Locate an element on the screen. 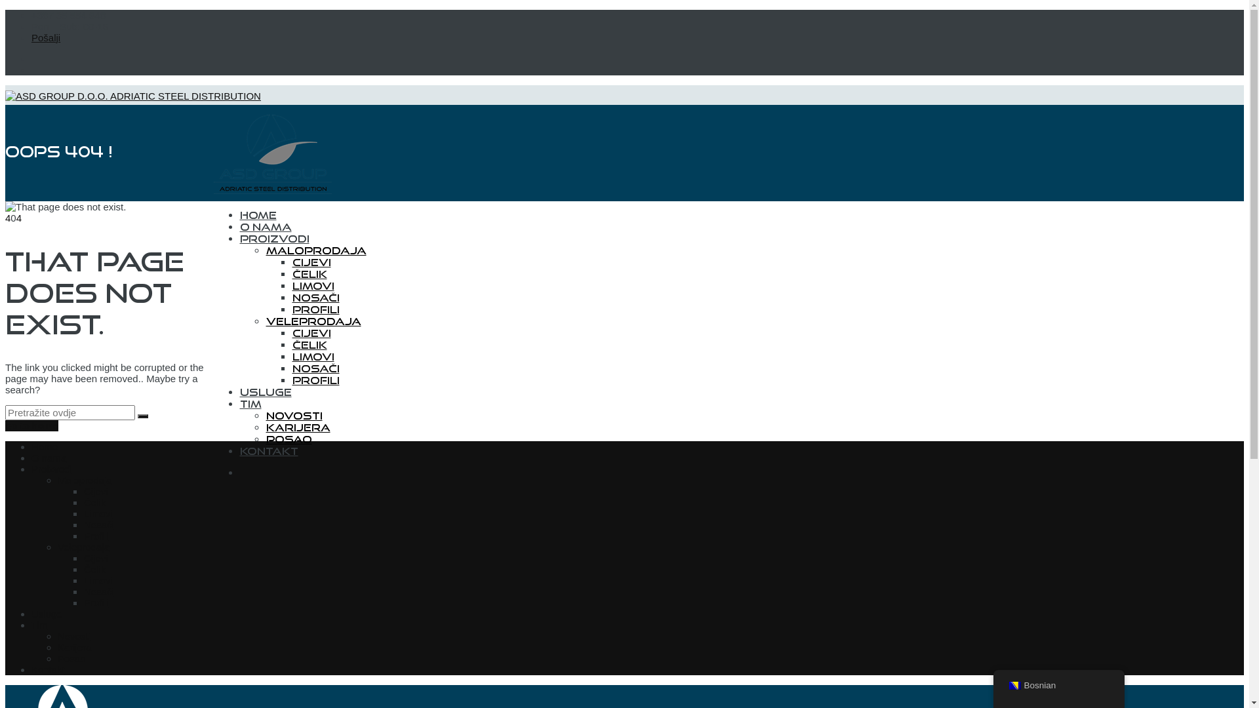 The height and width of the screenshot is (708, 1259). Home is located at coordinates (45, 447).